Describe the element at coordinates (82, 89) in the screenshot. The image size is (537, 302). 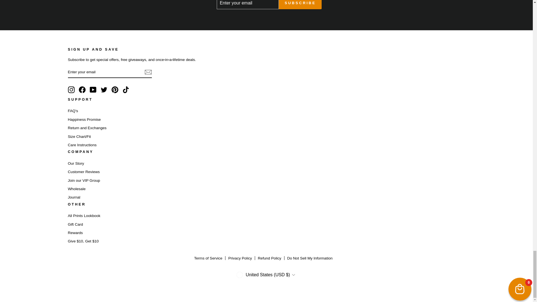
I see `Free Birdees on Facebook` at that location.